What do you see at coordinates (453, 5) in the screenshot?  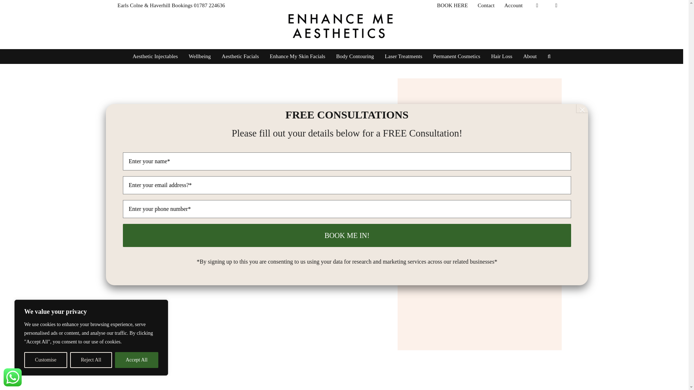 I see `BOOK HERE` at bounding box center [453, 5].